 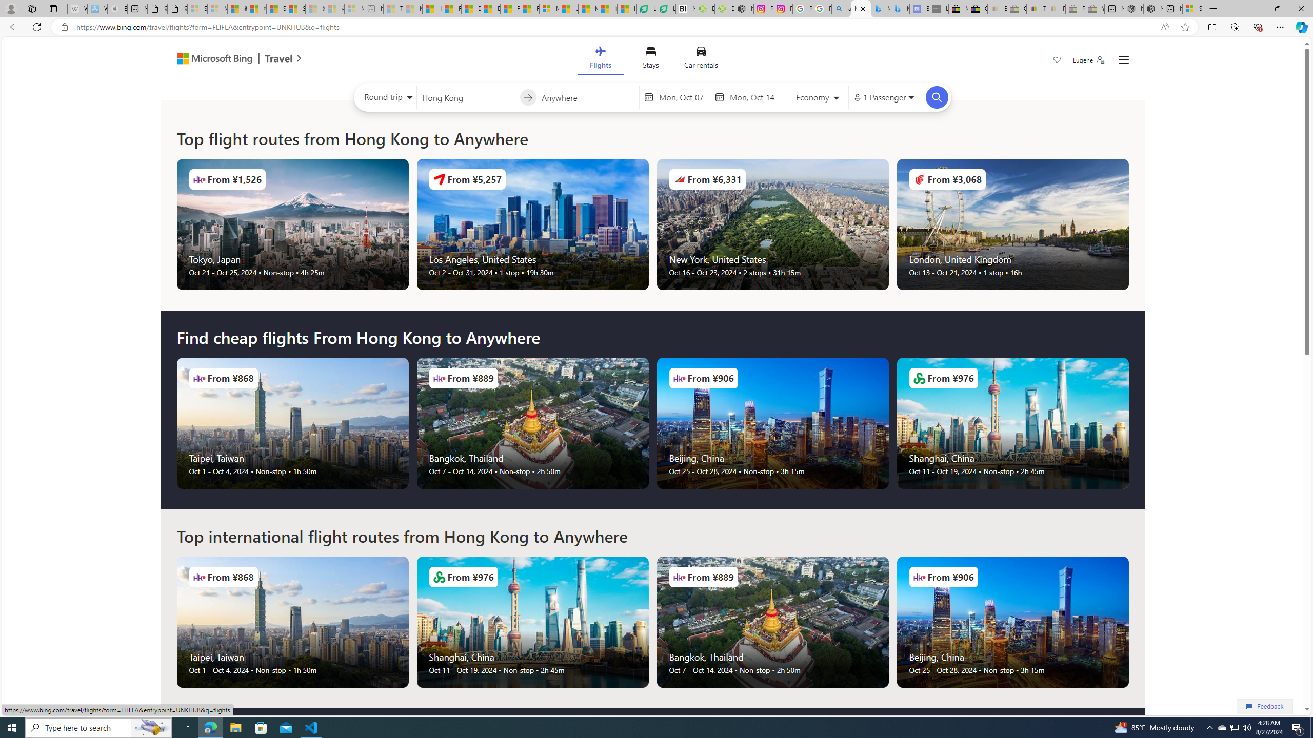 What do you see at coordinates (1153, 9) in the screenshot?
I see `Nordace - Summer Adventures 2024` at bounding box center [1153, 9].